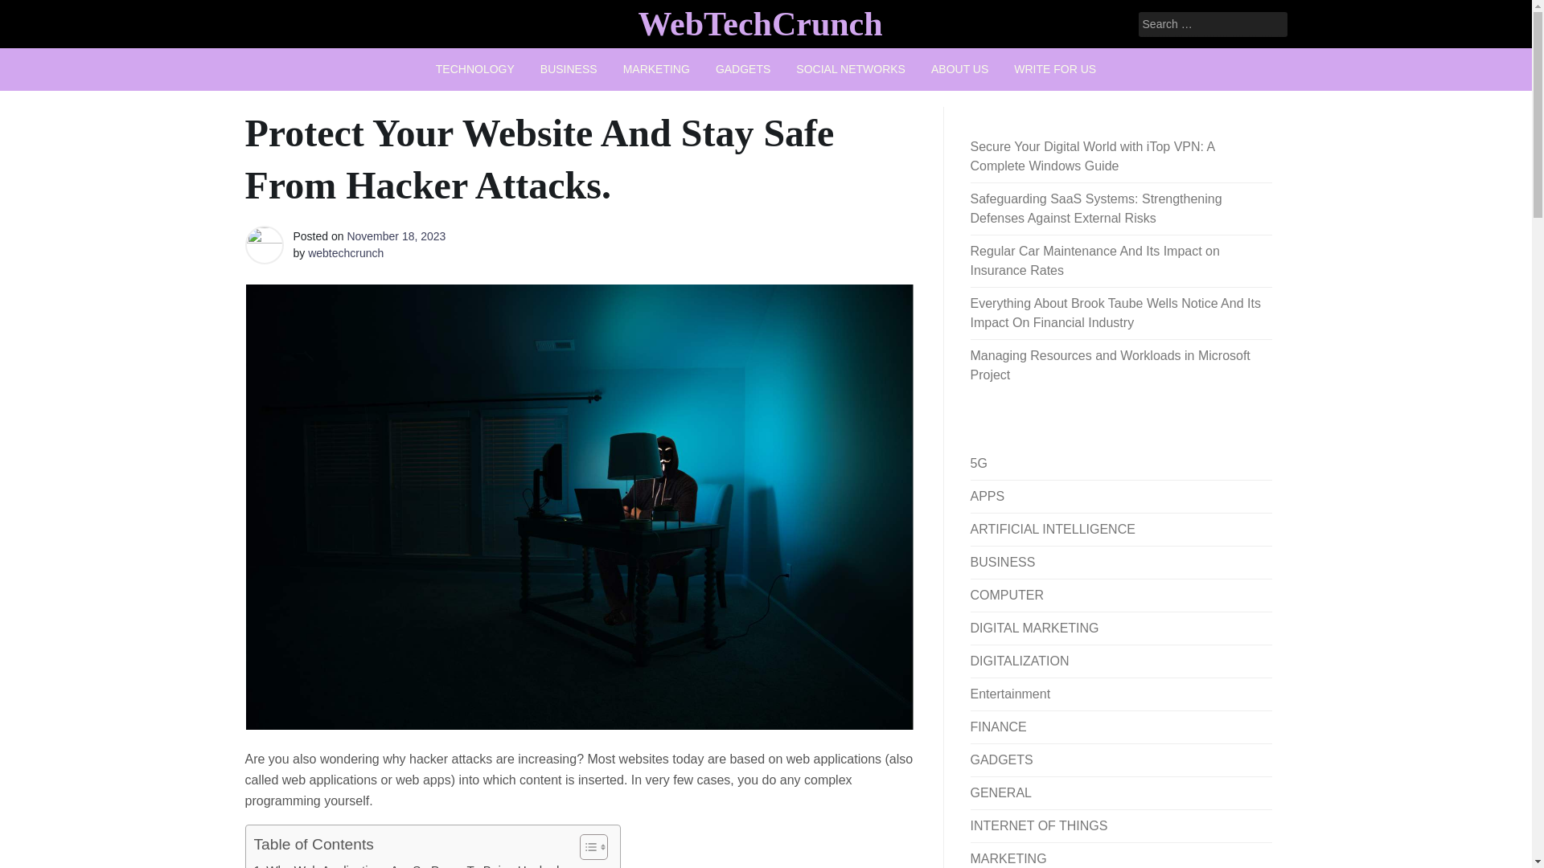  I want to click on ABOUT US, so click(959, 69).